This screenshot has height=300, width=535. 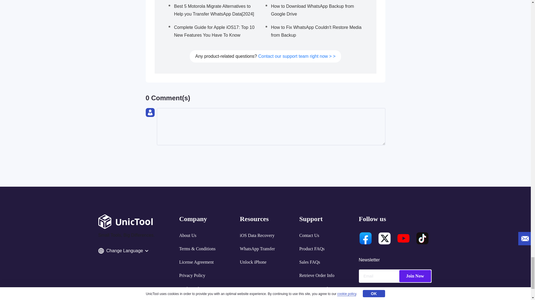 I want to click on twitter, so click(x=384, y=238).